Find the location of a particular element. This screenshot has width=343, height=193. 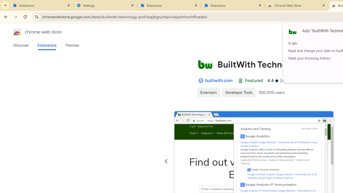

Item logo image for BuiltWith Technology Profiler is located at coordinates (205, 64).